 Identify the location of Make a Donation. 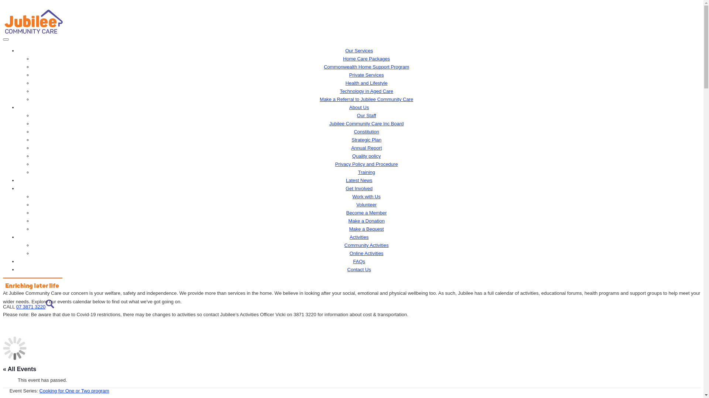
(366, 221).